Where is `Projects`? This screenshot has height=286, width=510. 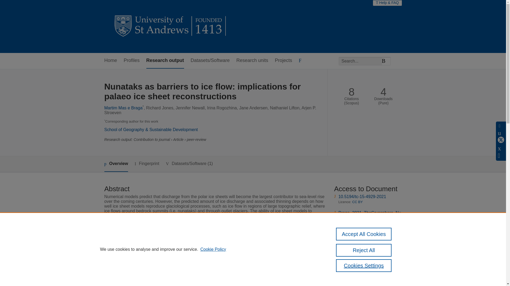
Projects is located at coordinates (283, 61).